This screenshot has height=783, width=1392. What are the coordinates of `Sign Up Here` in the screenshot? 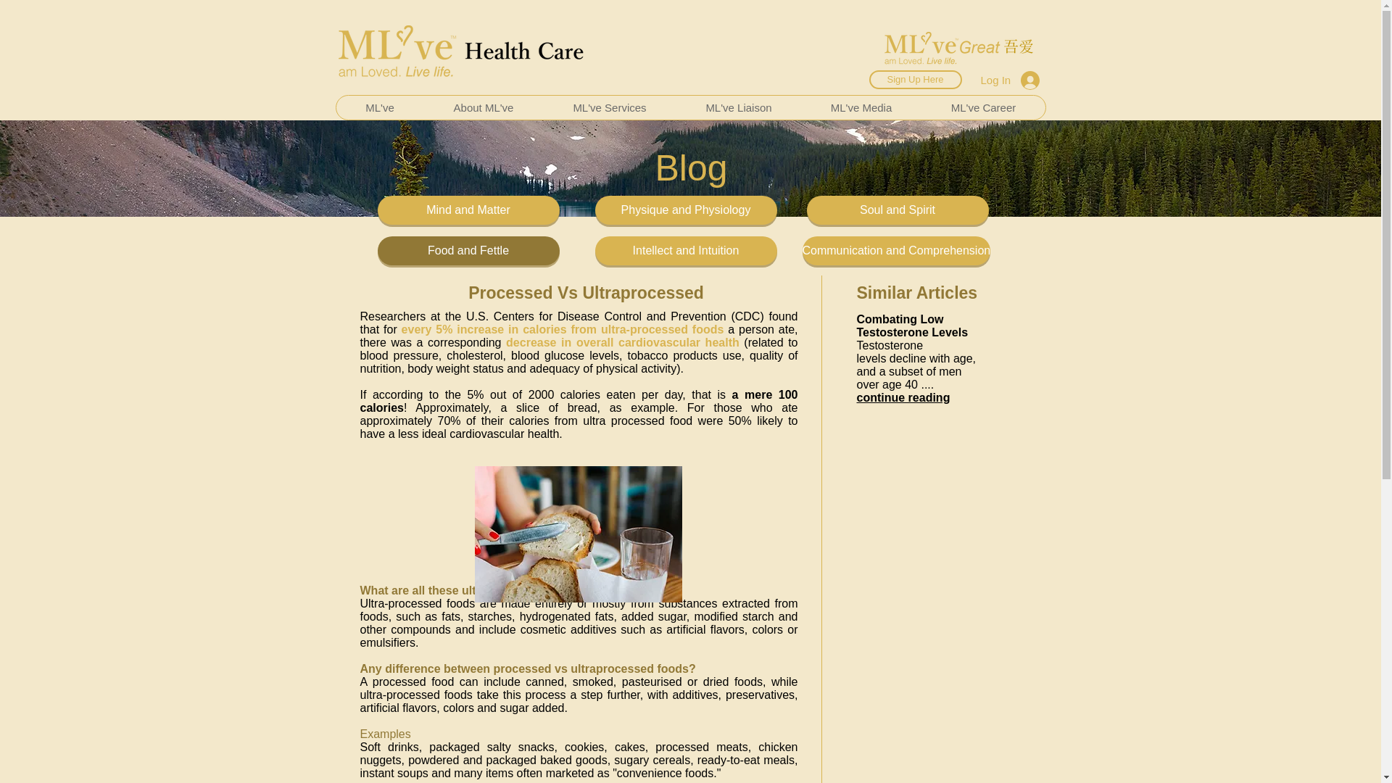 It's located at (915, 80).